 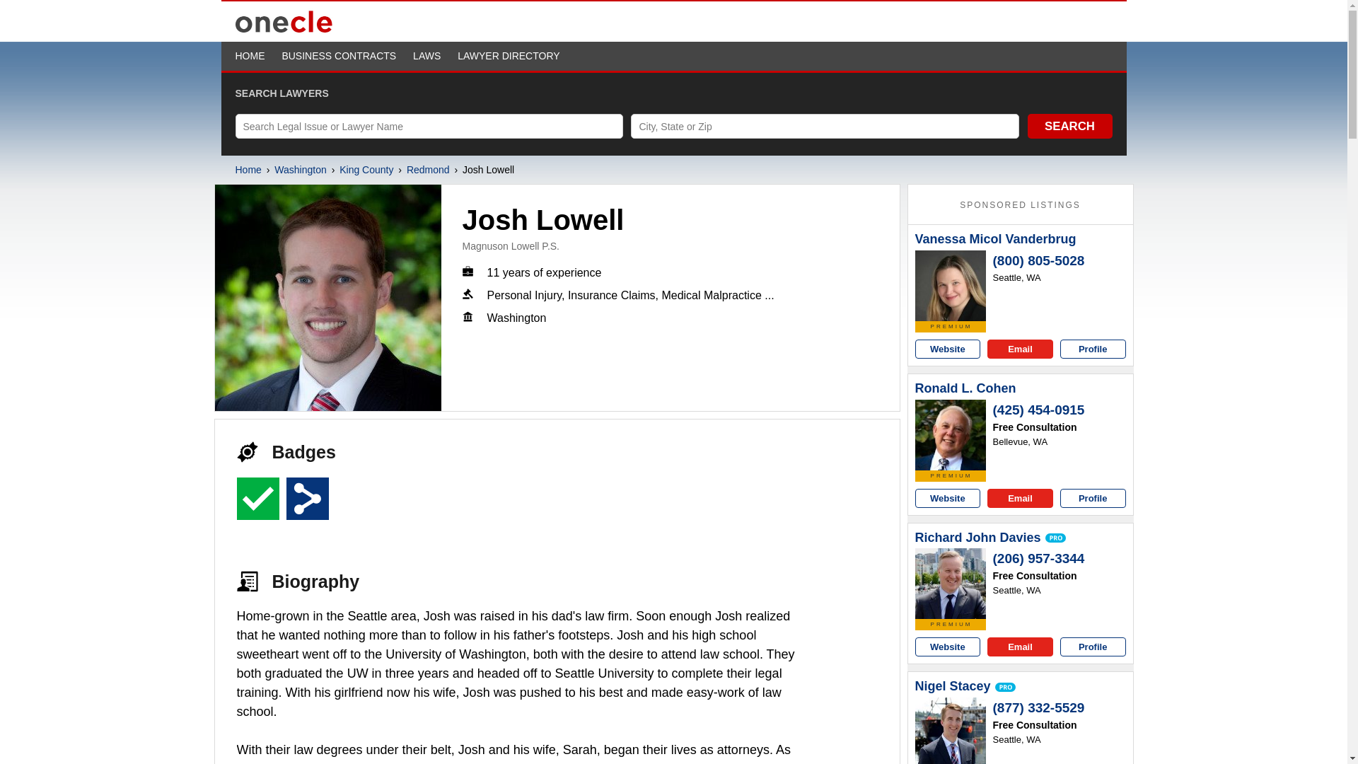 I want to click on Website, so click(x=948, y=348).